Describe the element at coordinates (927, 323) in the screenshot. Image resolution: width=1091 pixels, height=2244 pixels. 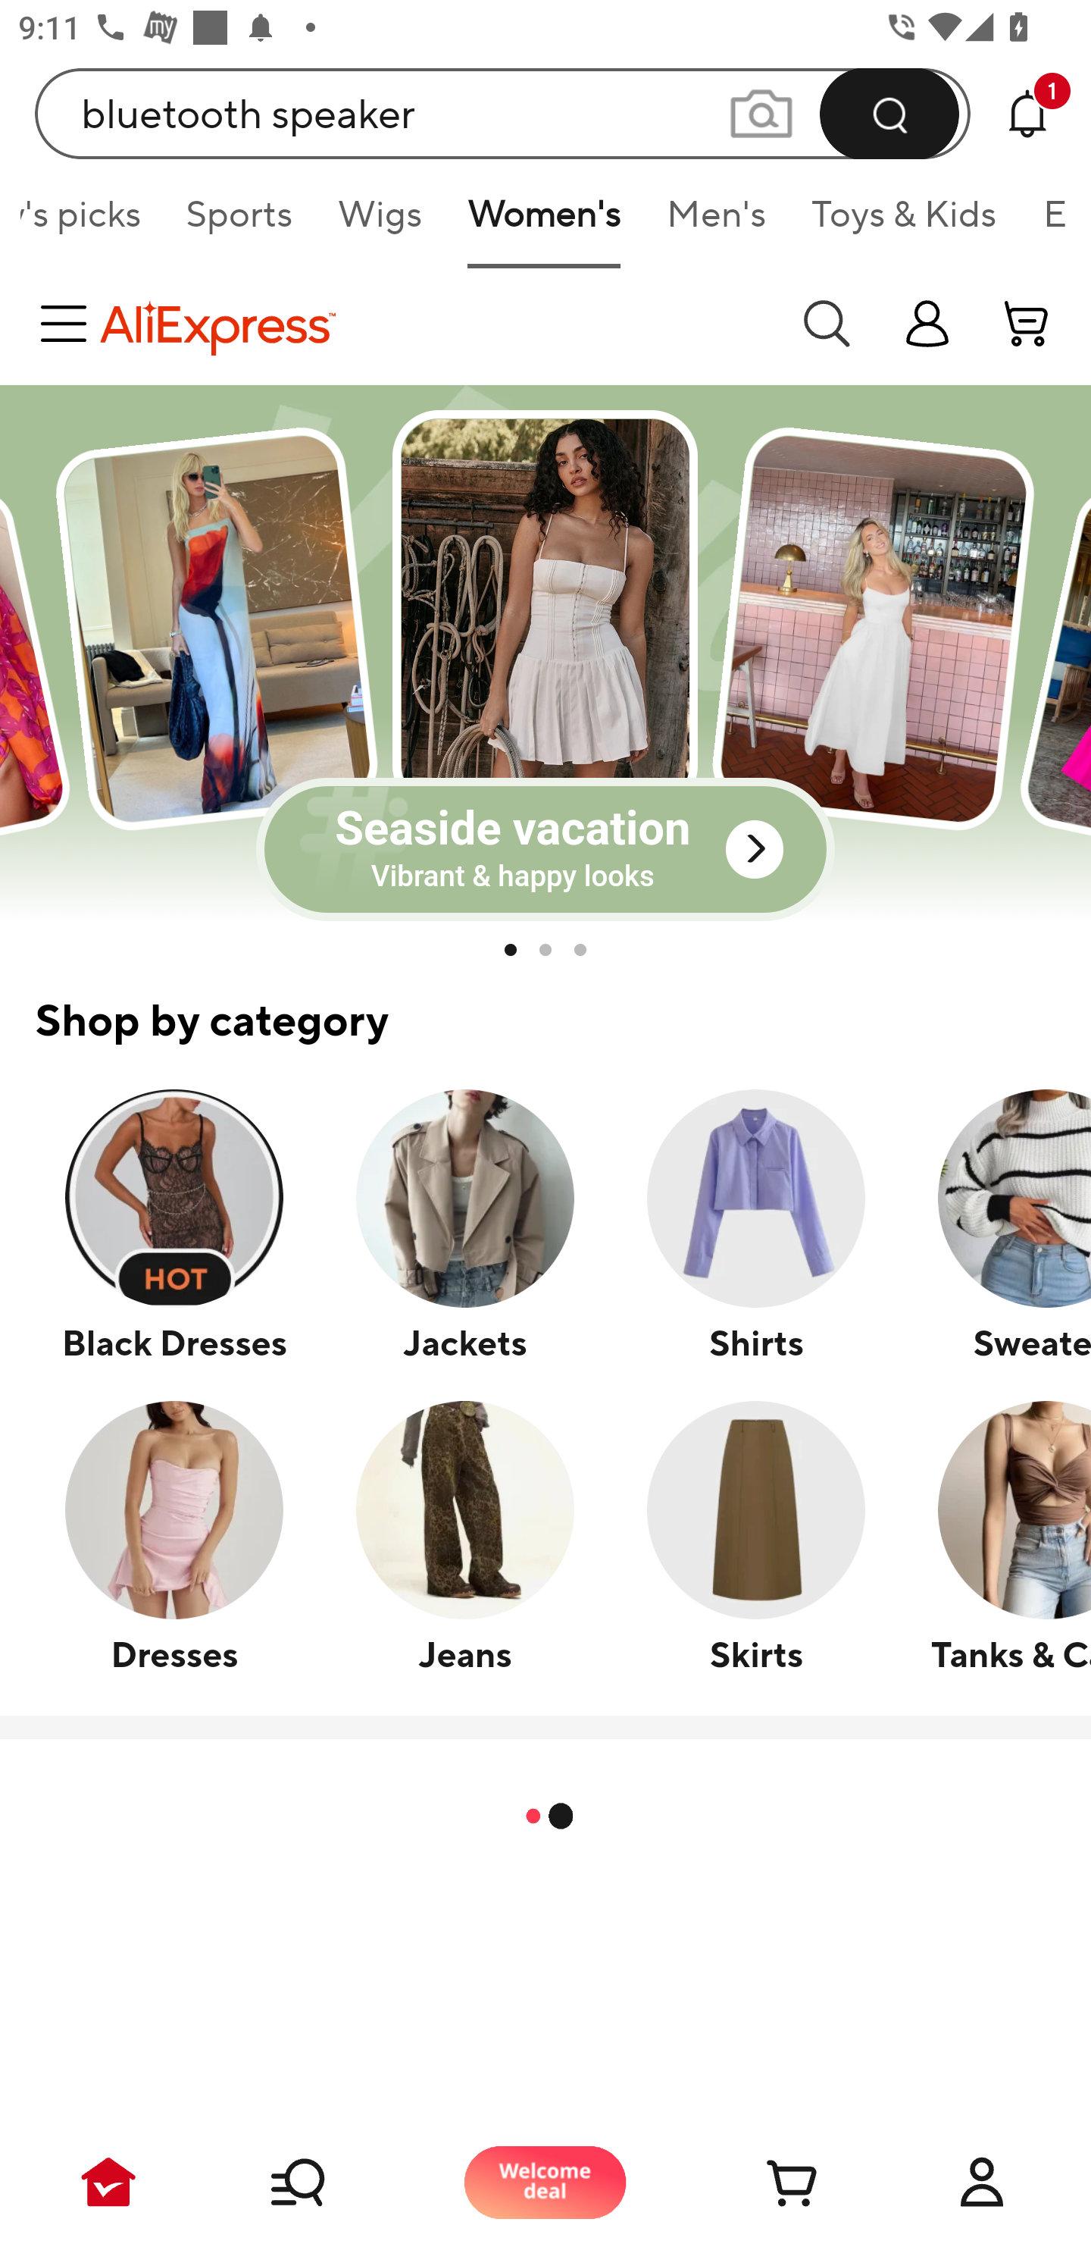
I see `shop` at that location.